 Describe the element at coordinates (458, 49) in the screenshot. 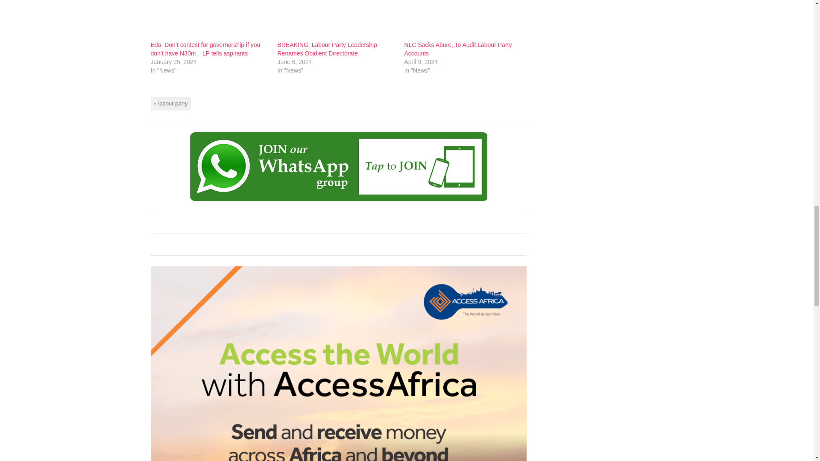

I see `NLC Sacks Abure, To Audit Labour Party Accounts` at that location.